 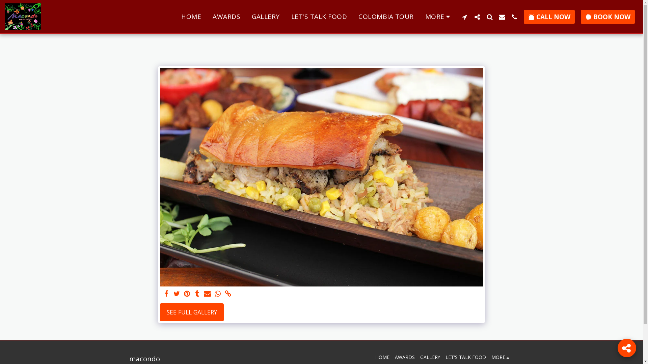 What do you see at coordinates (502, 357) in the screenshot?
I see `MORE  ` at bounding box center [502, 357].